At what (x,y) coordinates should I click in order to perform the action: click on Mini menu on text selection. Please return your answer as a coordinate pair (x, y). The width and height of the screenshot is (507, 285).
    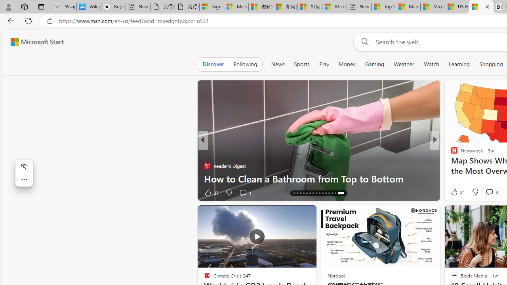
    Looking at the image, I should click on (24, 173).